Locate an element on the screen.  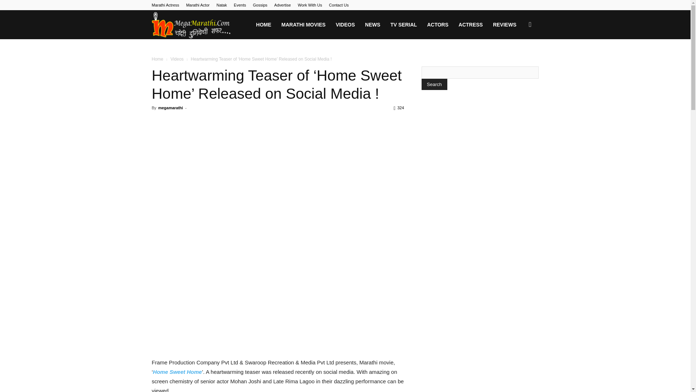
Gossips is located at coordinates (260, 5).